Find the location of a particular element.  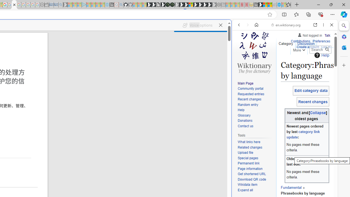

Community portal is located at coordinates (255, 89).